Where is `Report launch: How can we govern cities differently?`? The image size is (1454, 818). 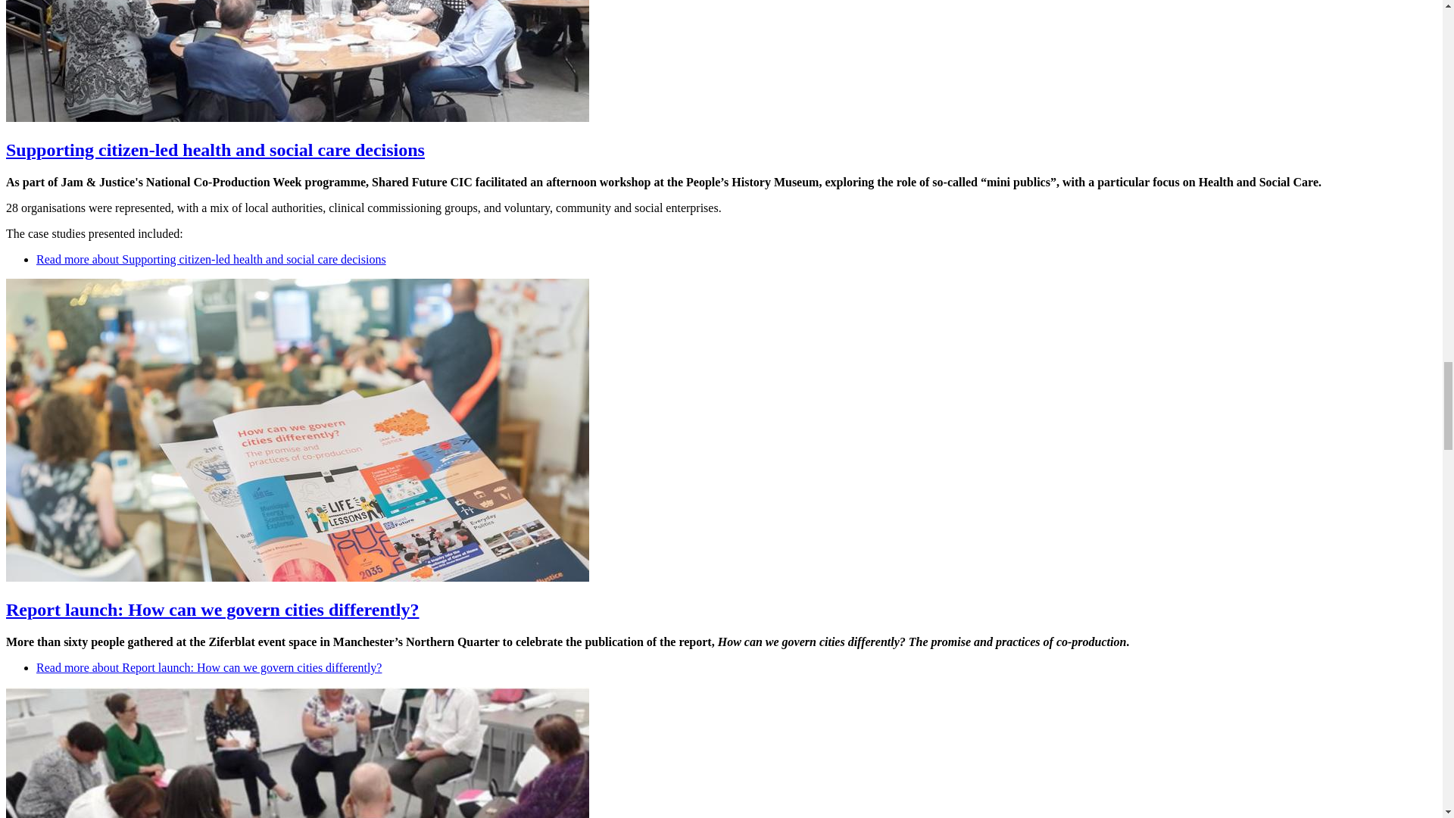
Report launch: How can we govern cities differently? is located at coordinates (212, 609).